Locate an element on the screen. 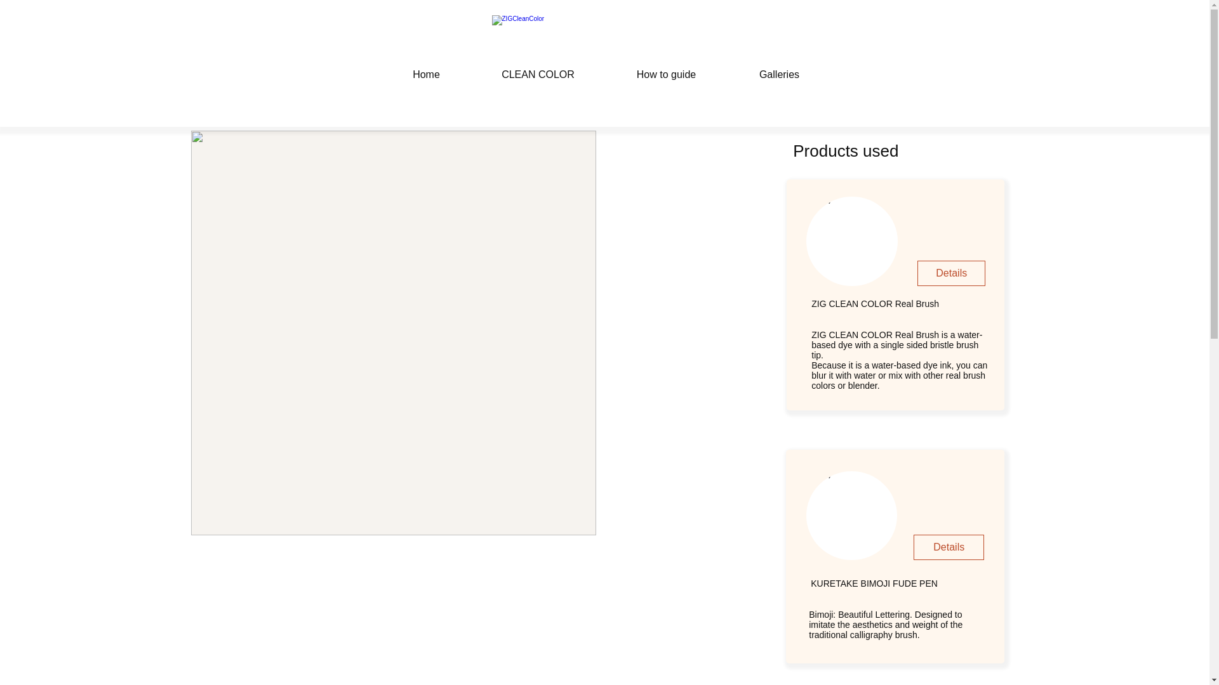 The image size is (1219, 685). bimoji gallery.jpg is located at coordinates (851, 516).